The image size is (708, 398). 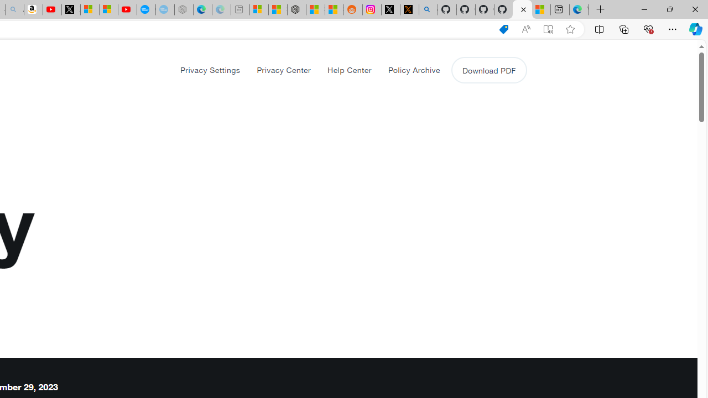 What do you see at coordinates (522, 10) in the screenshot?
I see `X Privacy Policy` at bounding box center [522, 10].